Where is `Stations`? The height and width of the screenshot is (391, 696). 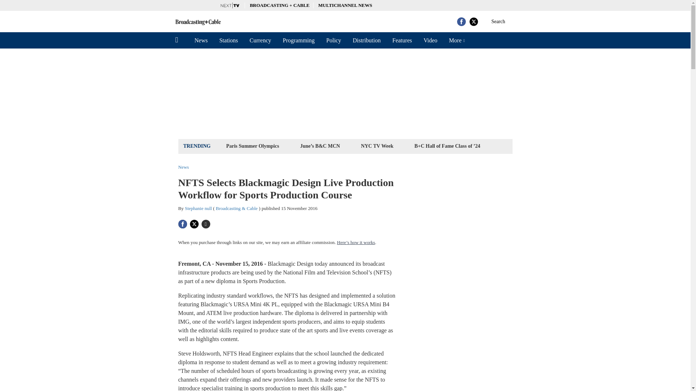
Stations is located at coordinates (229, 40).